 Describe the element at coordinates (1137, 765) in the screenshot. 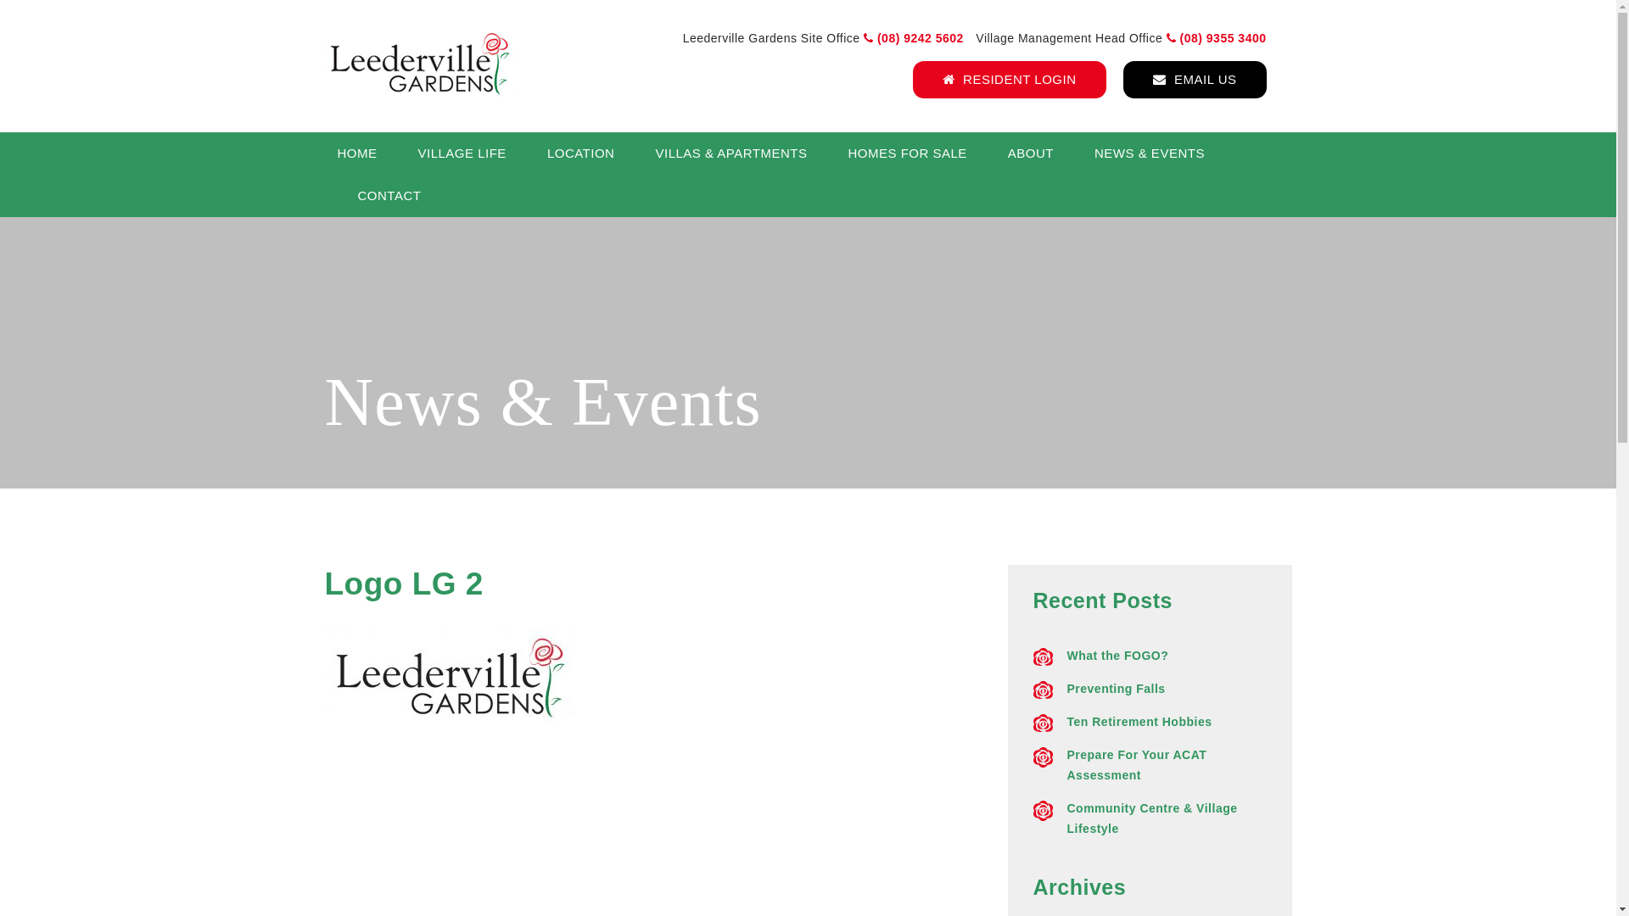

I see `Prepare For Your ACAT Assessment` at that location.